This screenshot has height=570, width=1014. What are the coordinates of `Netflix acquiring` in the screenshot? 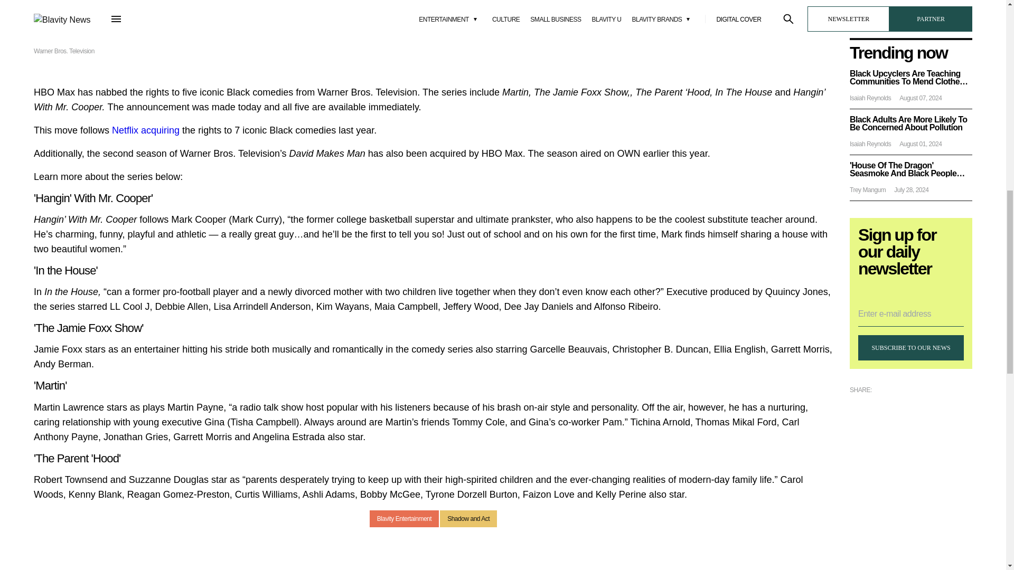 It's located at (147, 130).